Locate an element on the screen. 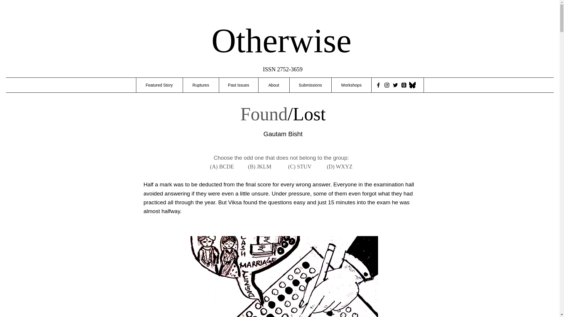 This screenshot has height=317, width=564. Workshops is located at coordinates (351, 85).